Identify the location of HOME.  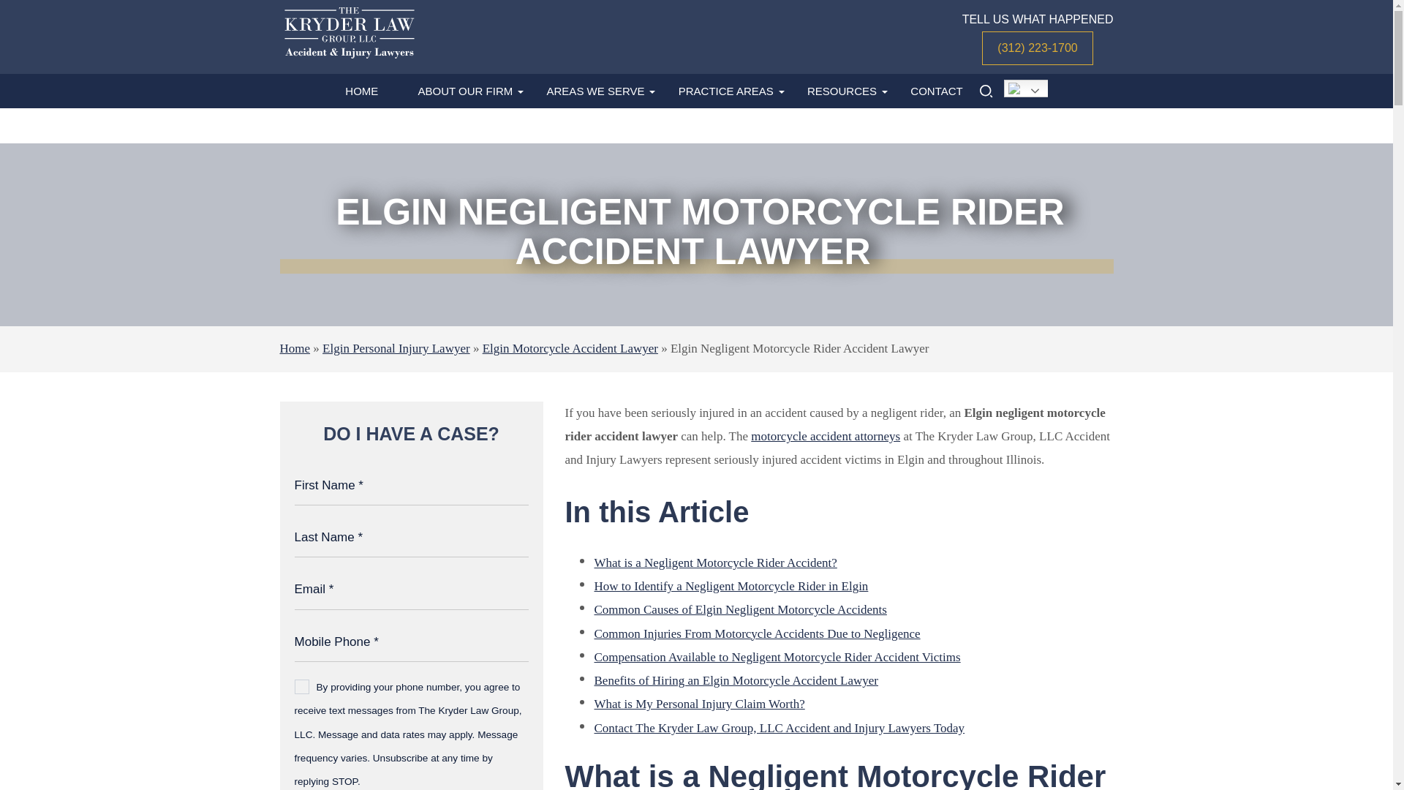
(361, 91).